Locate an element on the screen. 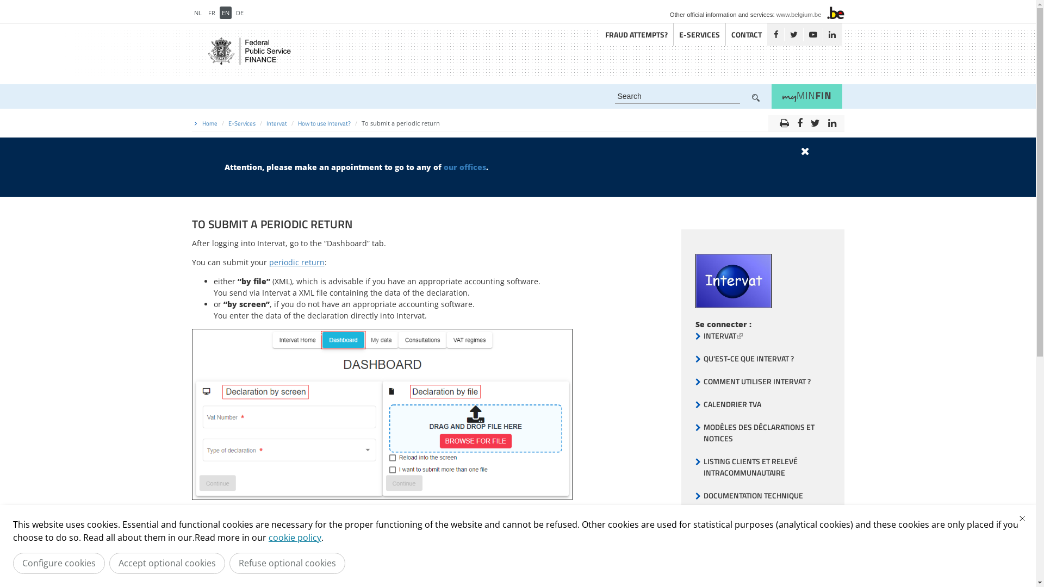  myMINFIN is located at coordinates (806, 97).